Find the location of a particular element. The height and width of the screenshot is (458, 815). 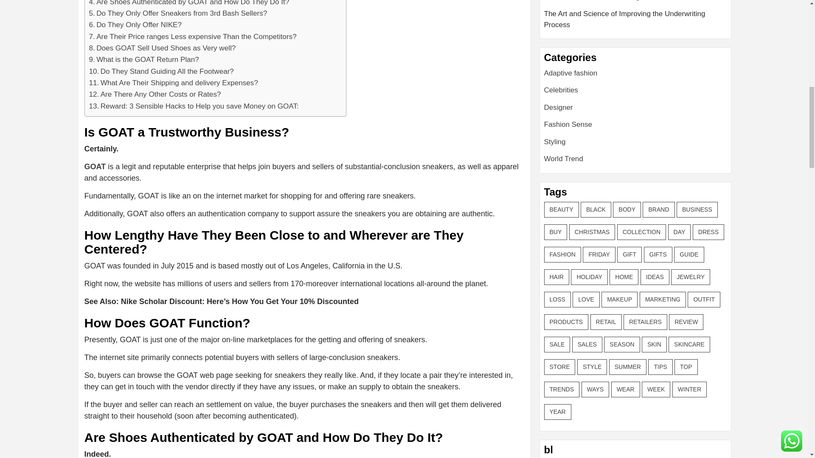

Are There Any Other Costs or Rates? is located at coordinates (155, 94).